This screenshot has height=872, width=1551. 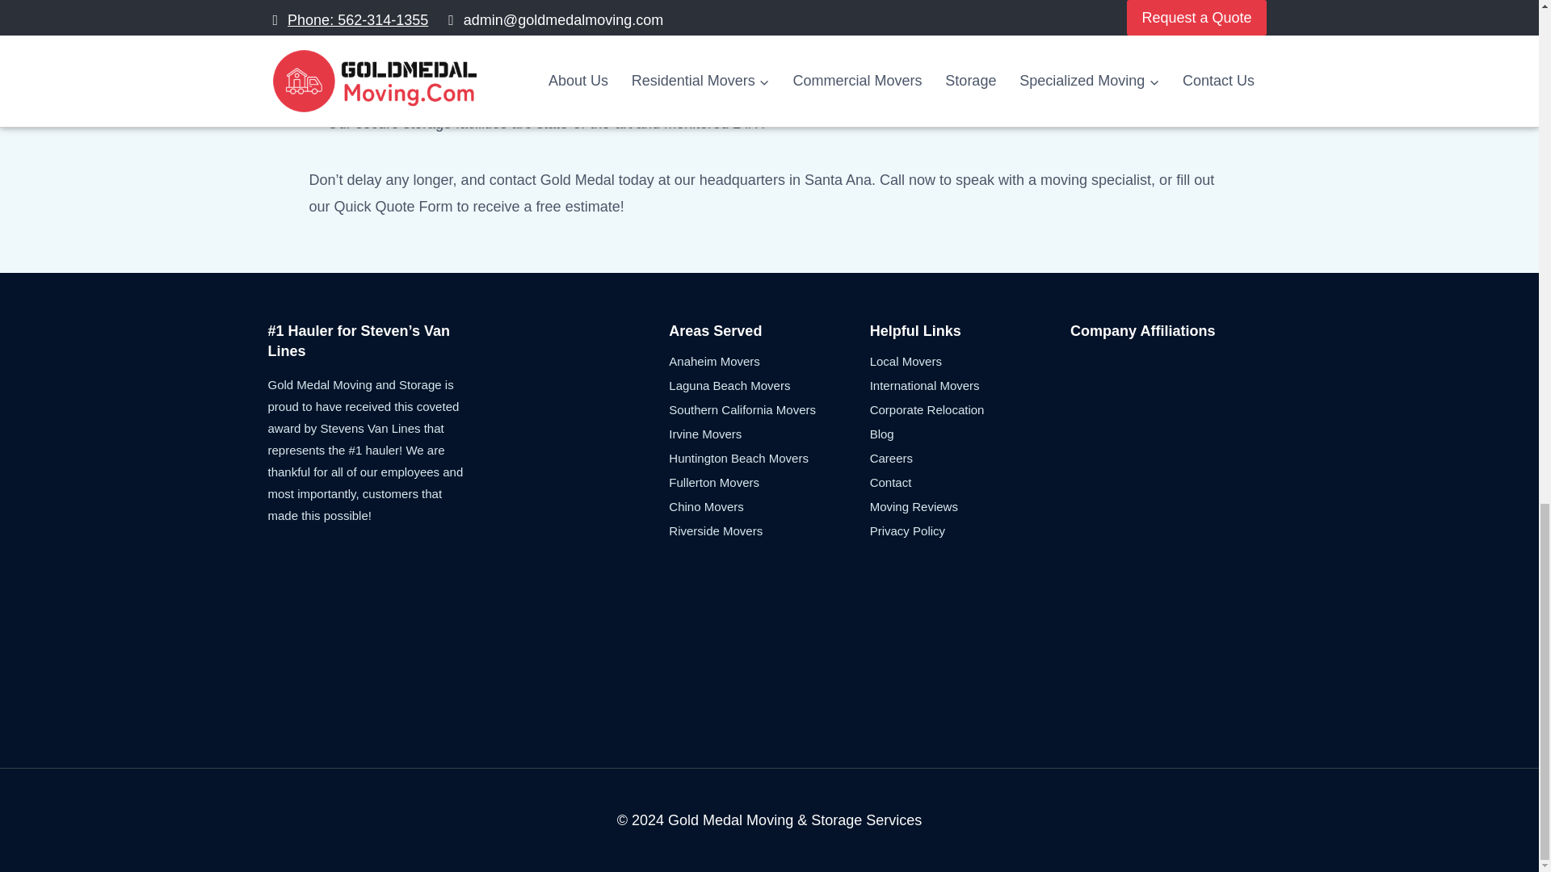 I want to click on Blog, so click(x=969, y=433).